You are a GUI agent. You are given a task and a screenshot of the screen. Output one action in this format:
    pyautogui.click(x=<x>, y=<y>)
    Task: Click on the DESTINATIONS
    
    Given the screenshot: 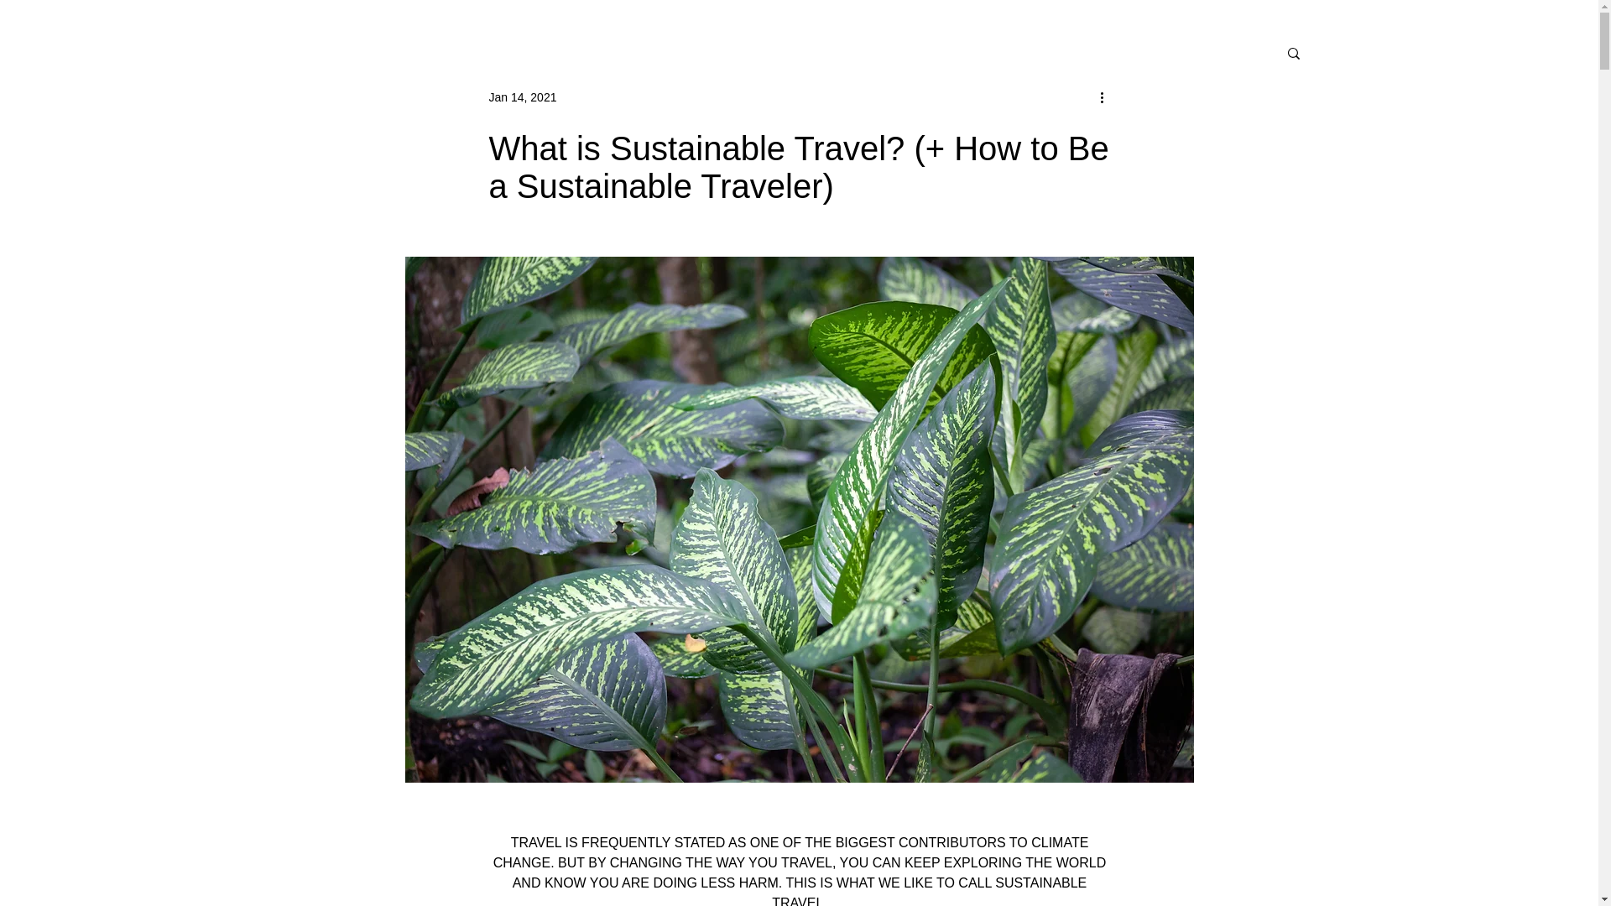 What is the action you would take?
    pyautogui.click(x=681, y=57)
    